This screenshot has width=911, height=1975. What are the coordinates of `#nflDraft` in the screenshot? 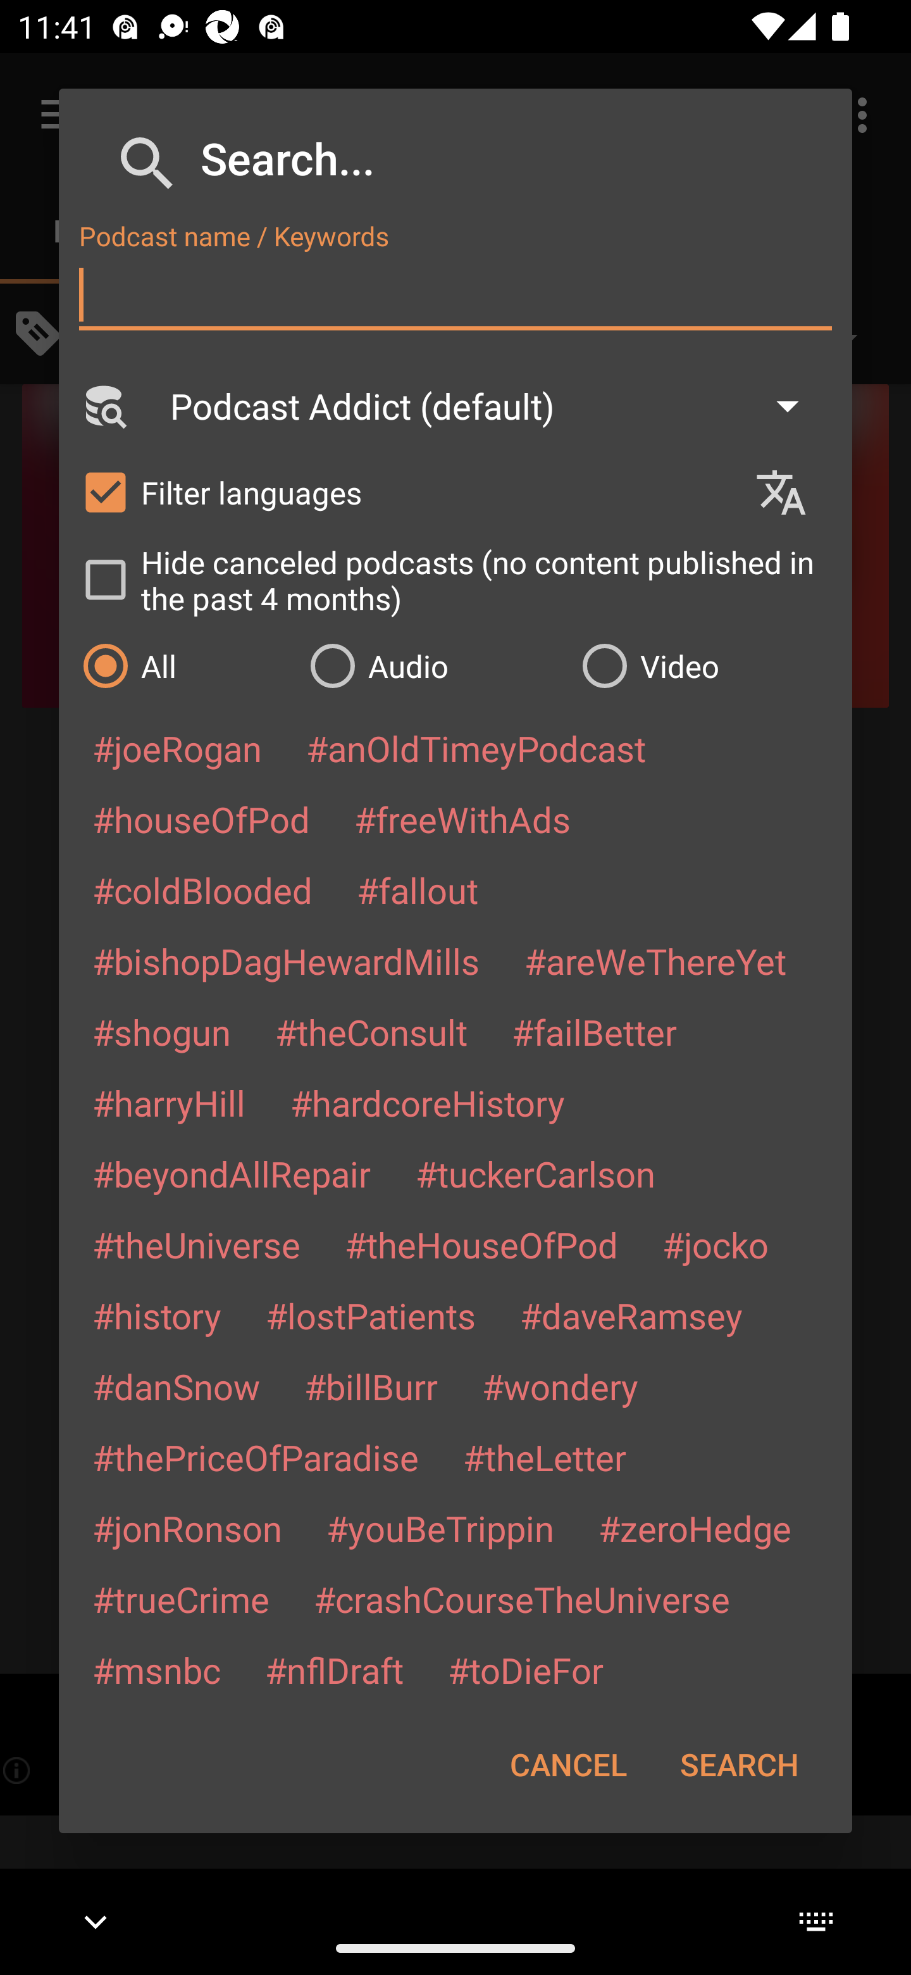 It's located at (334, 1669).